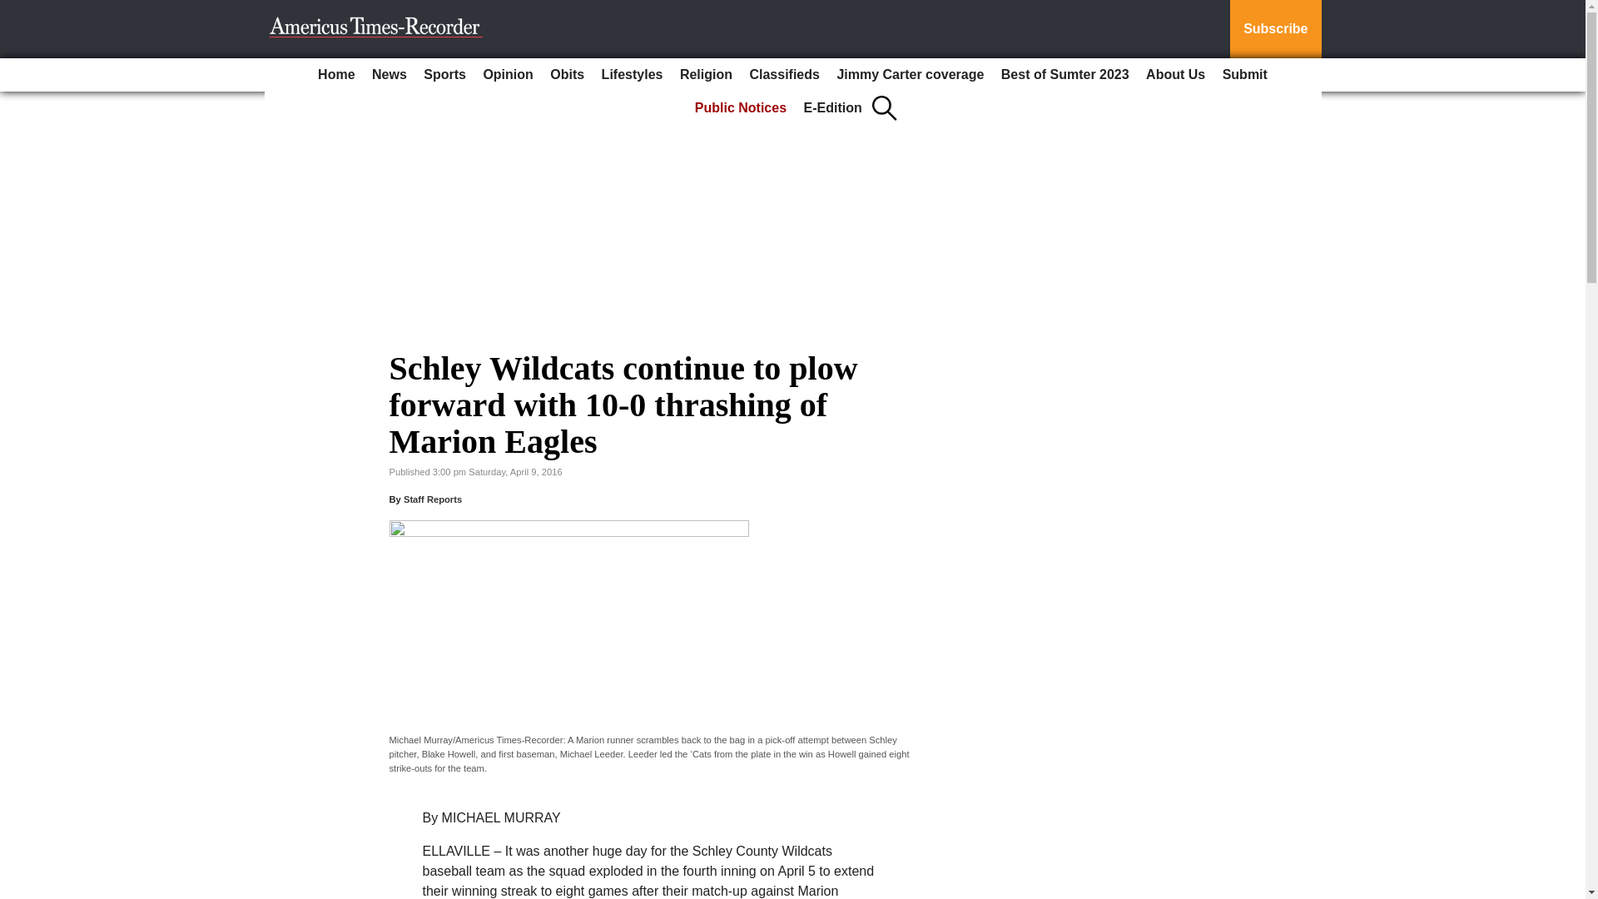 This screenshot has height=899, width=1598. Describe the element at coordinates (1245, 75) in the screenshot. I see `Submit` at that location.